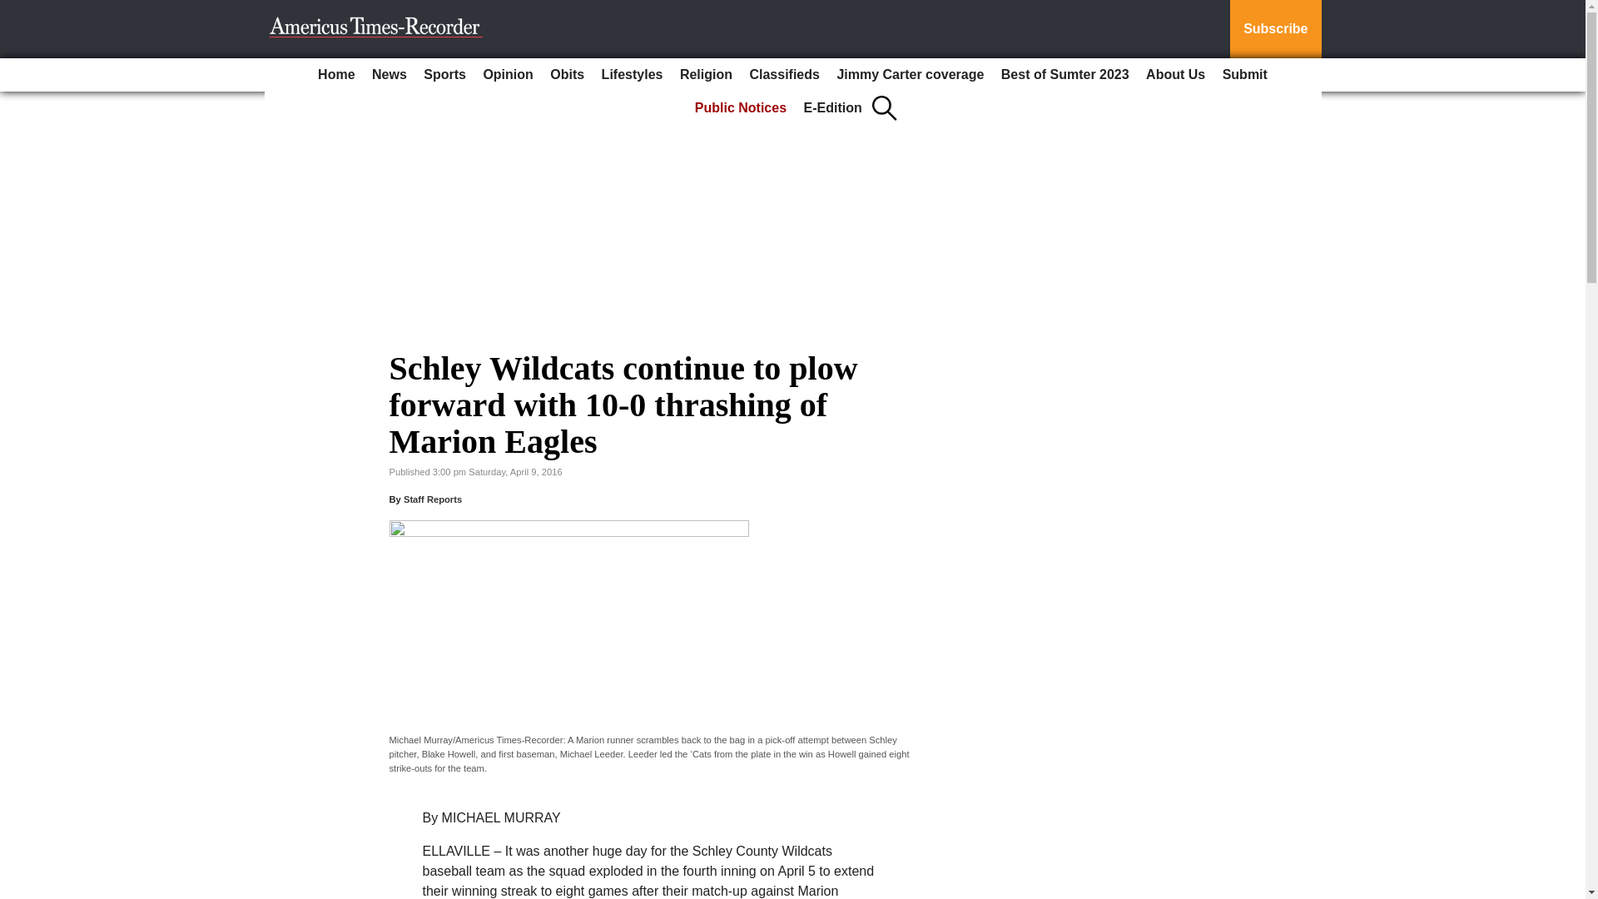 This screenshot has height=899, width=1598. Describe the element at coordinates (1245, 75) in the screenshot. I see `Submit` at that location.